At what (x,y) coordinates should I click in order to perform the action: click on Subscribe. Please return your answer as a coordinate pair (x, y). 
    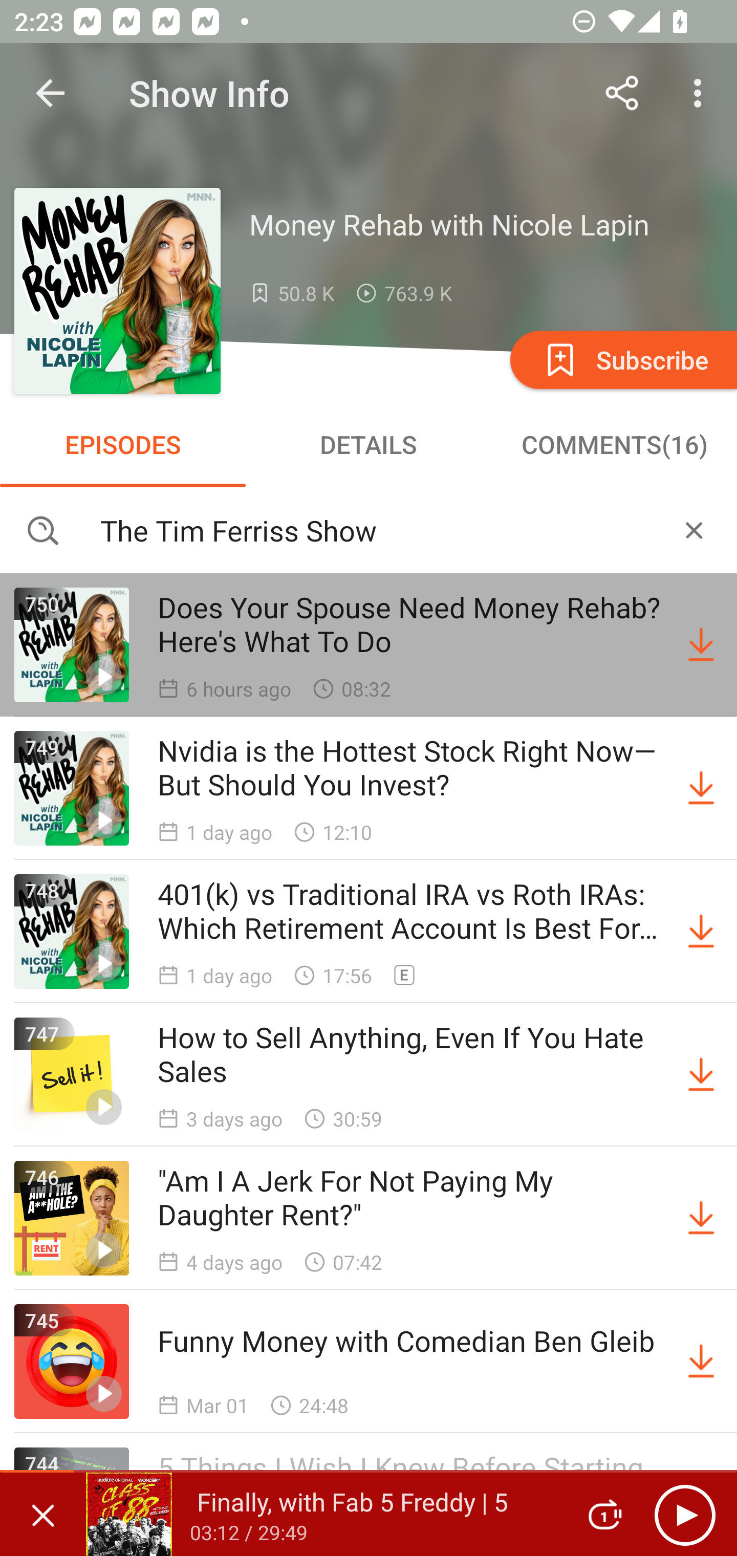
    Looking at the image, I should click on (622, 359).